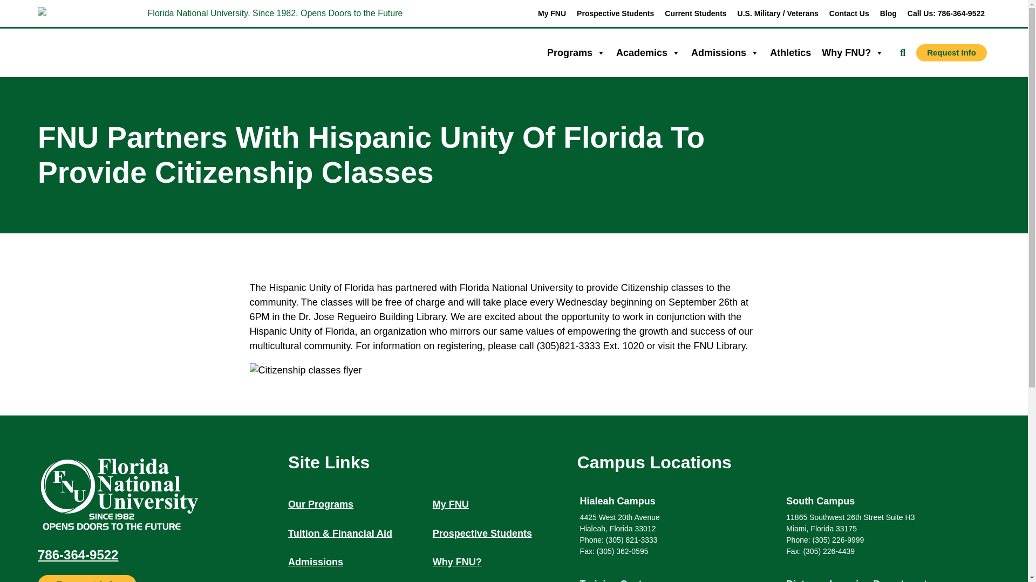 The width and height of the screenshot is (1036, 582). I want to click on Academics, so click(649, 53).